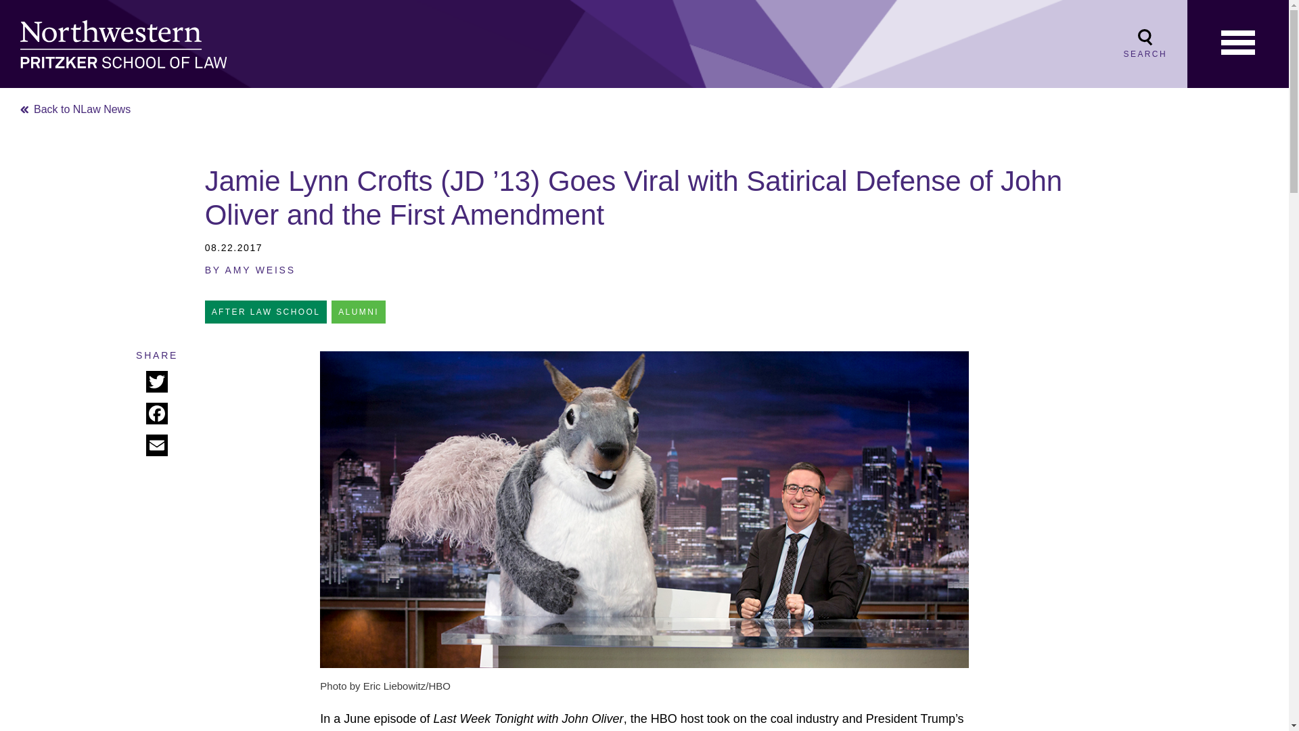 The image size is (1299, 731). What do you see at coordinates (156, 383) in the screenshot?
I see `Twitter` at bounding box center [156, 383].